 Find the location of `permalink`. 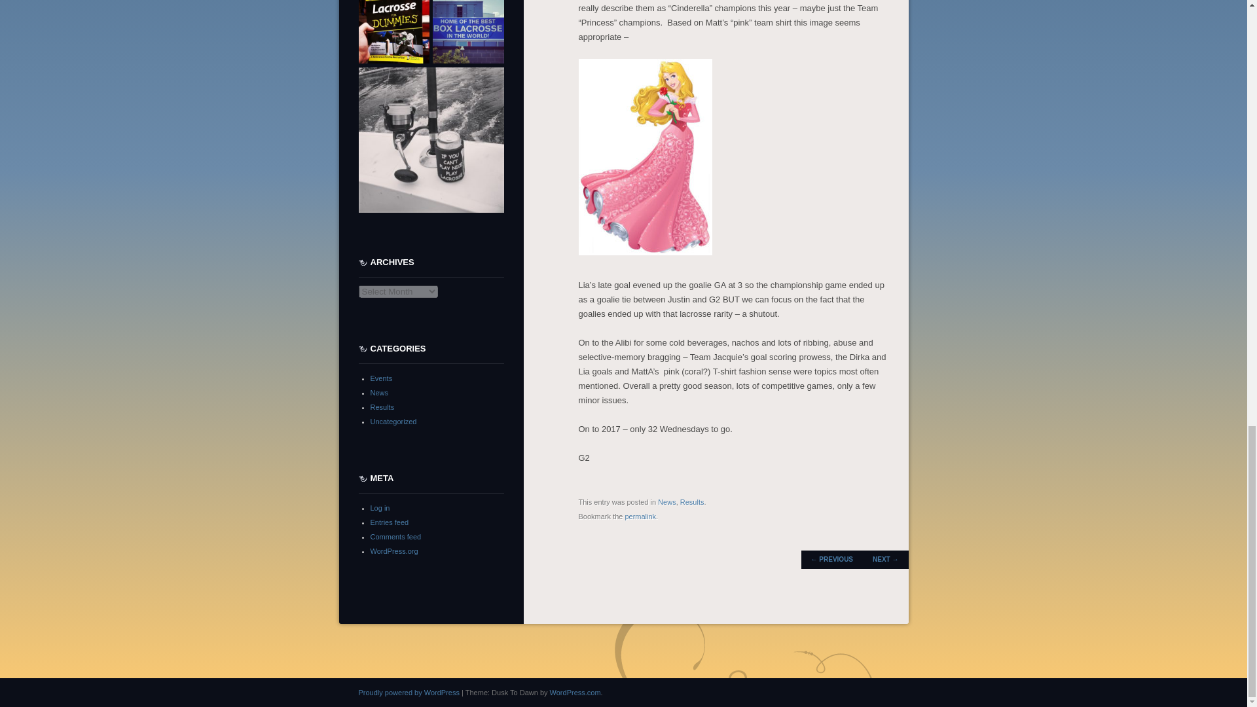

permalink is located at coordinates (640, 516).